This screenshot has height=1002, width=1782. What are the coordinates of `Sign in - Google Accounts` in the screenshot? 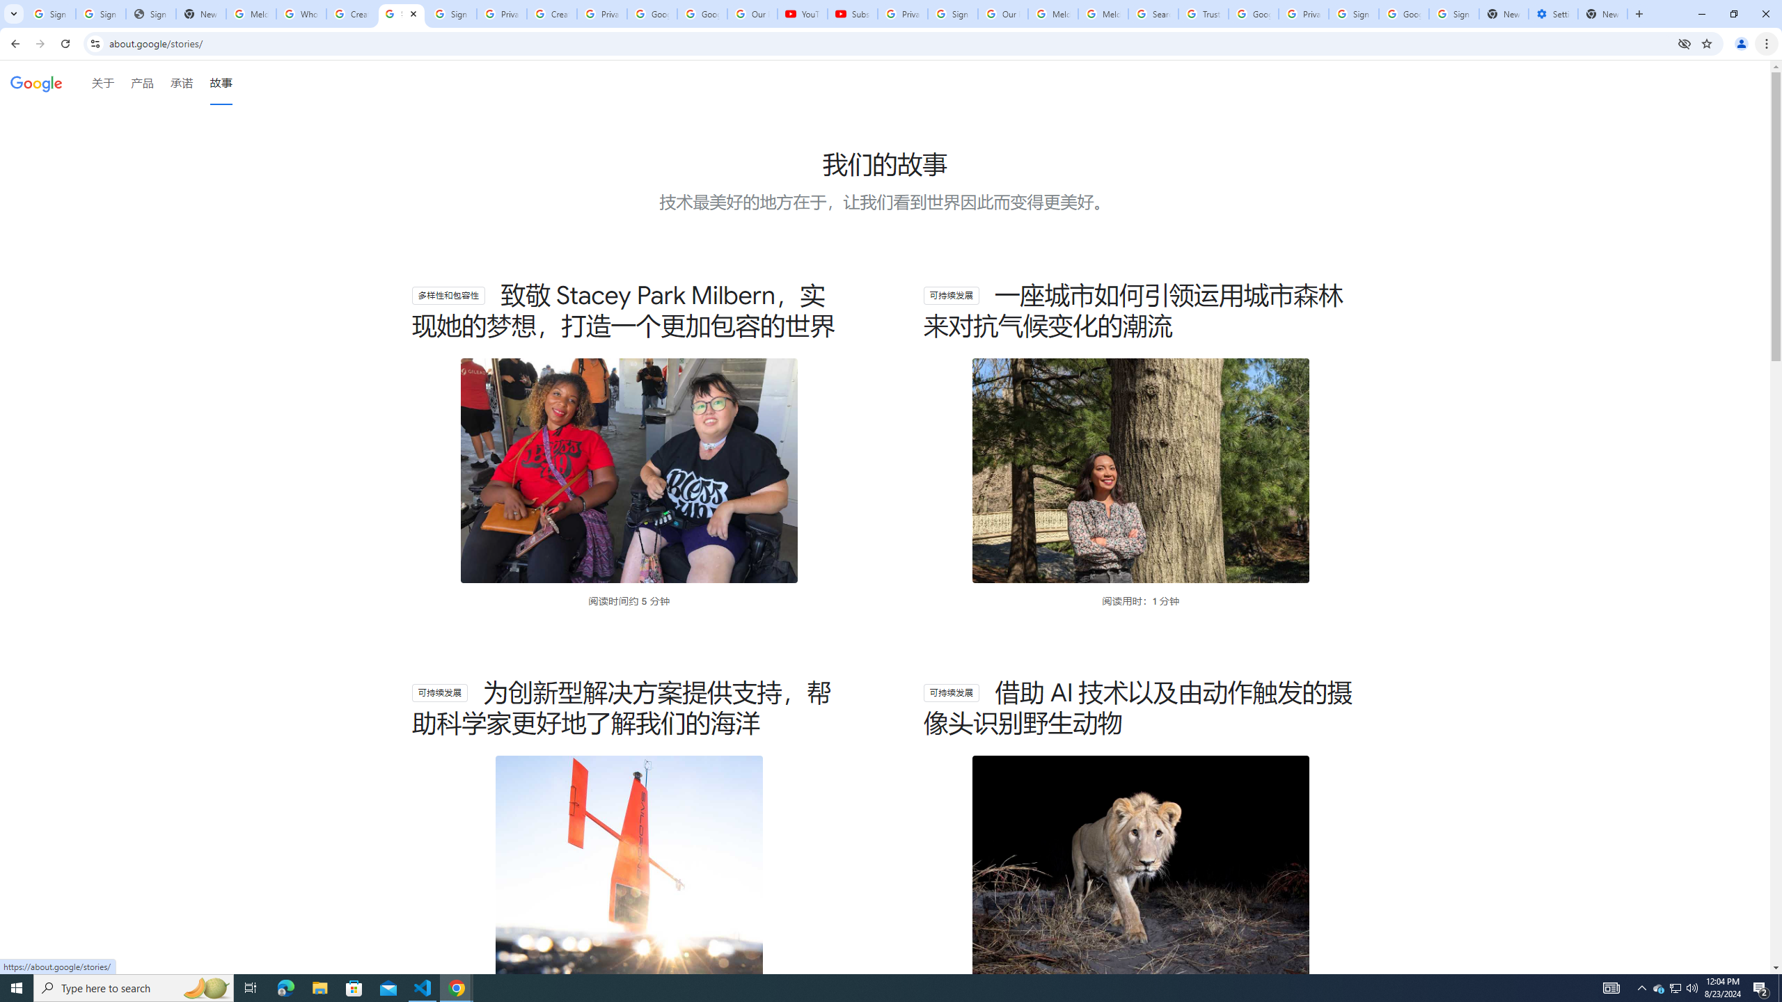 It's located at (1453, 14).